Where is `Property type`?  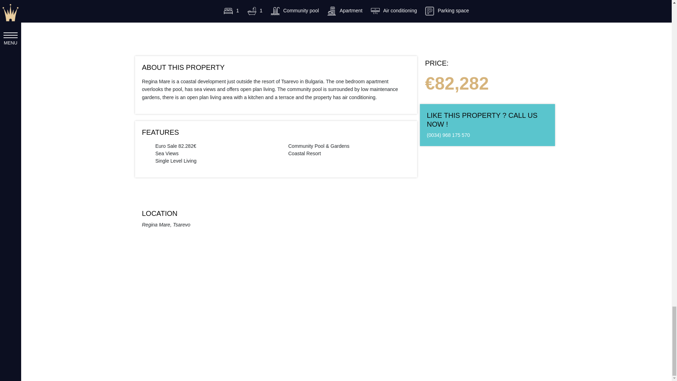 Property type is located at coordinates (345, 10).